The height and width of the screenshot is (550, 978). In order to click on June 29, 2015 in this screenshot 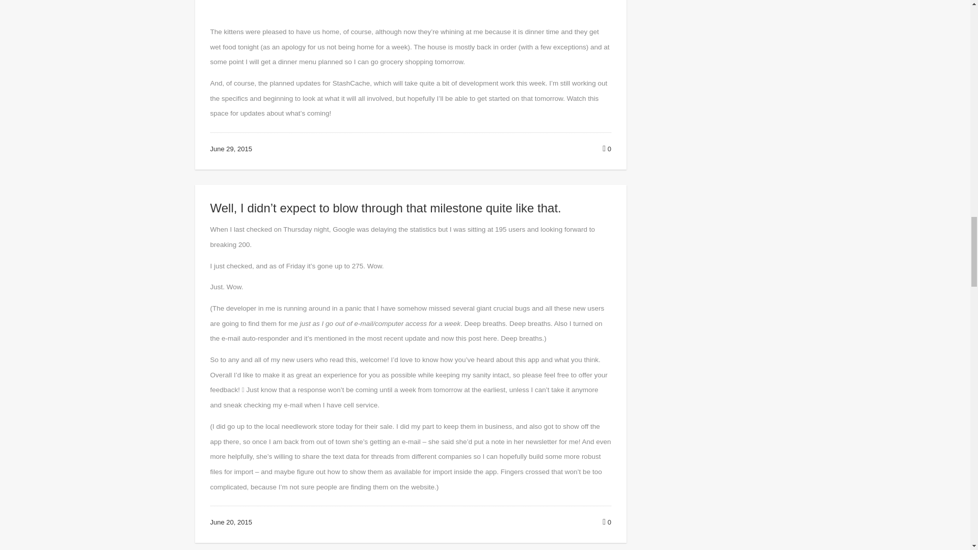, I will do `click(230, 149)`.